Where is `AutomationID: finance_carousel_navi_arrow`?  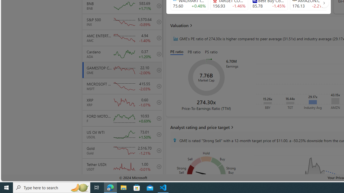 AutomationID: finance_carousel_navi_arrow is located at coordinates (324, 3).